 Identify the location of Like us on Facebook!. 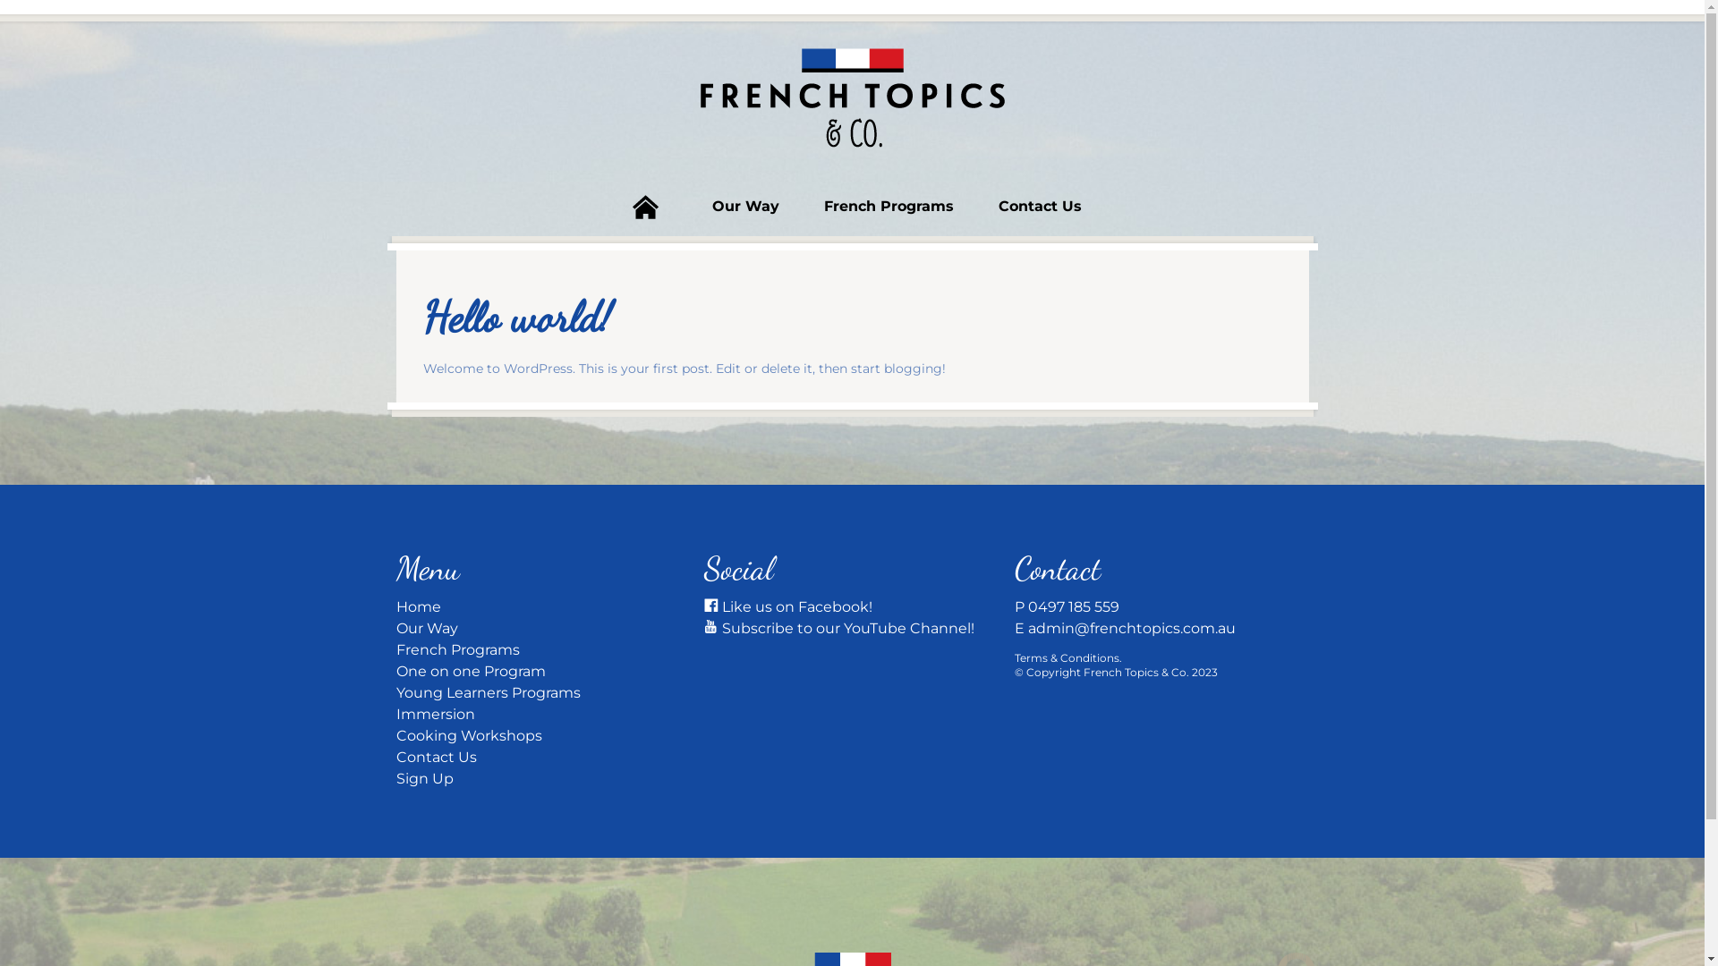
(788, 606).